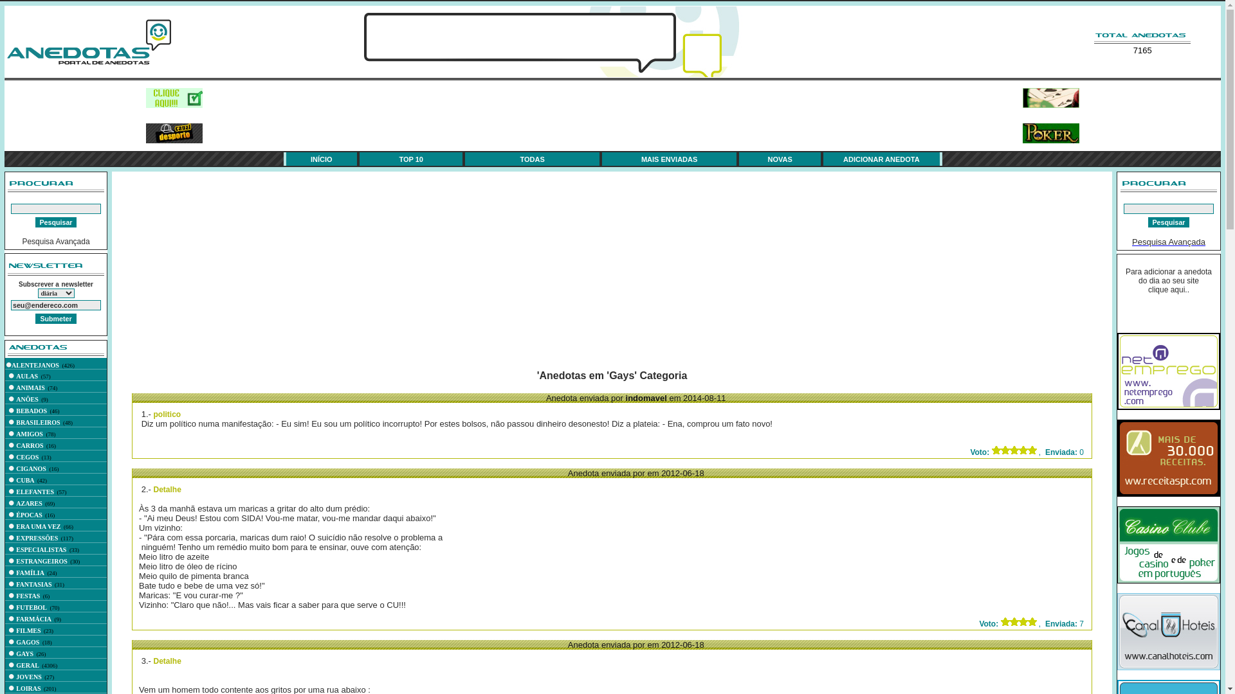  Describe the element at coordinates (38, 423) in the screenshot. I see `BRASILEIROS` at that location.